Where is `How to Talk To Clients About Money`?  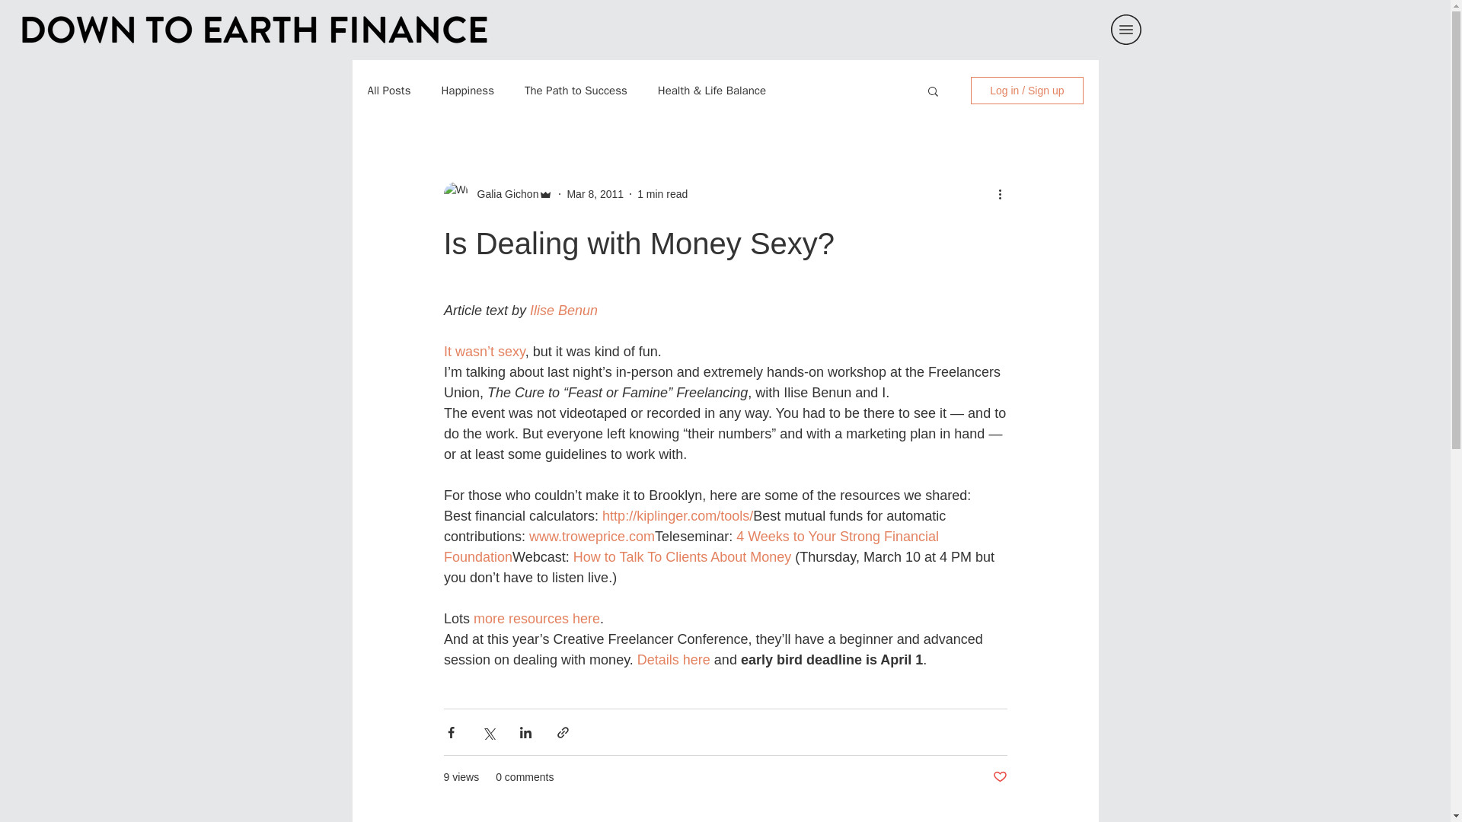
How to Talk To Clients About Money is located at coordinates (682, 557).